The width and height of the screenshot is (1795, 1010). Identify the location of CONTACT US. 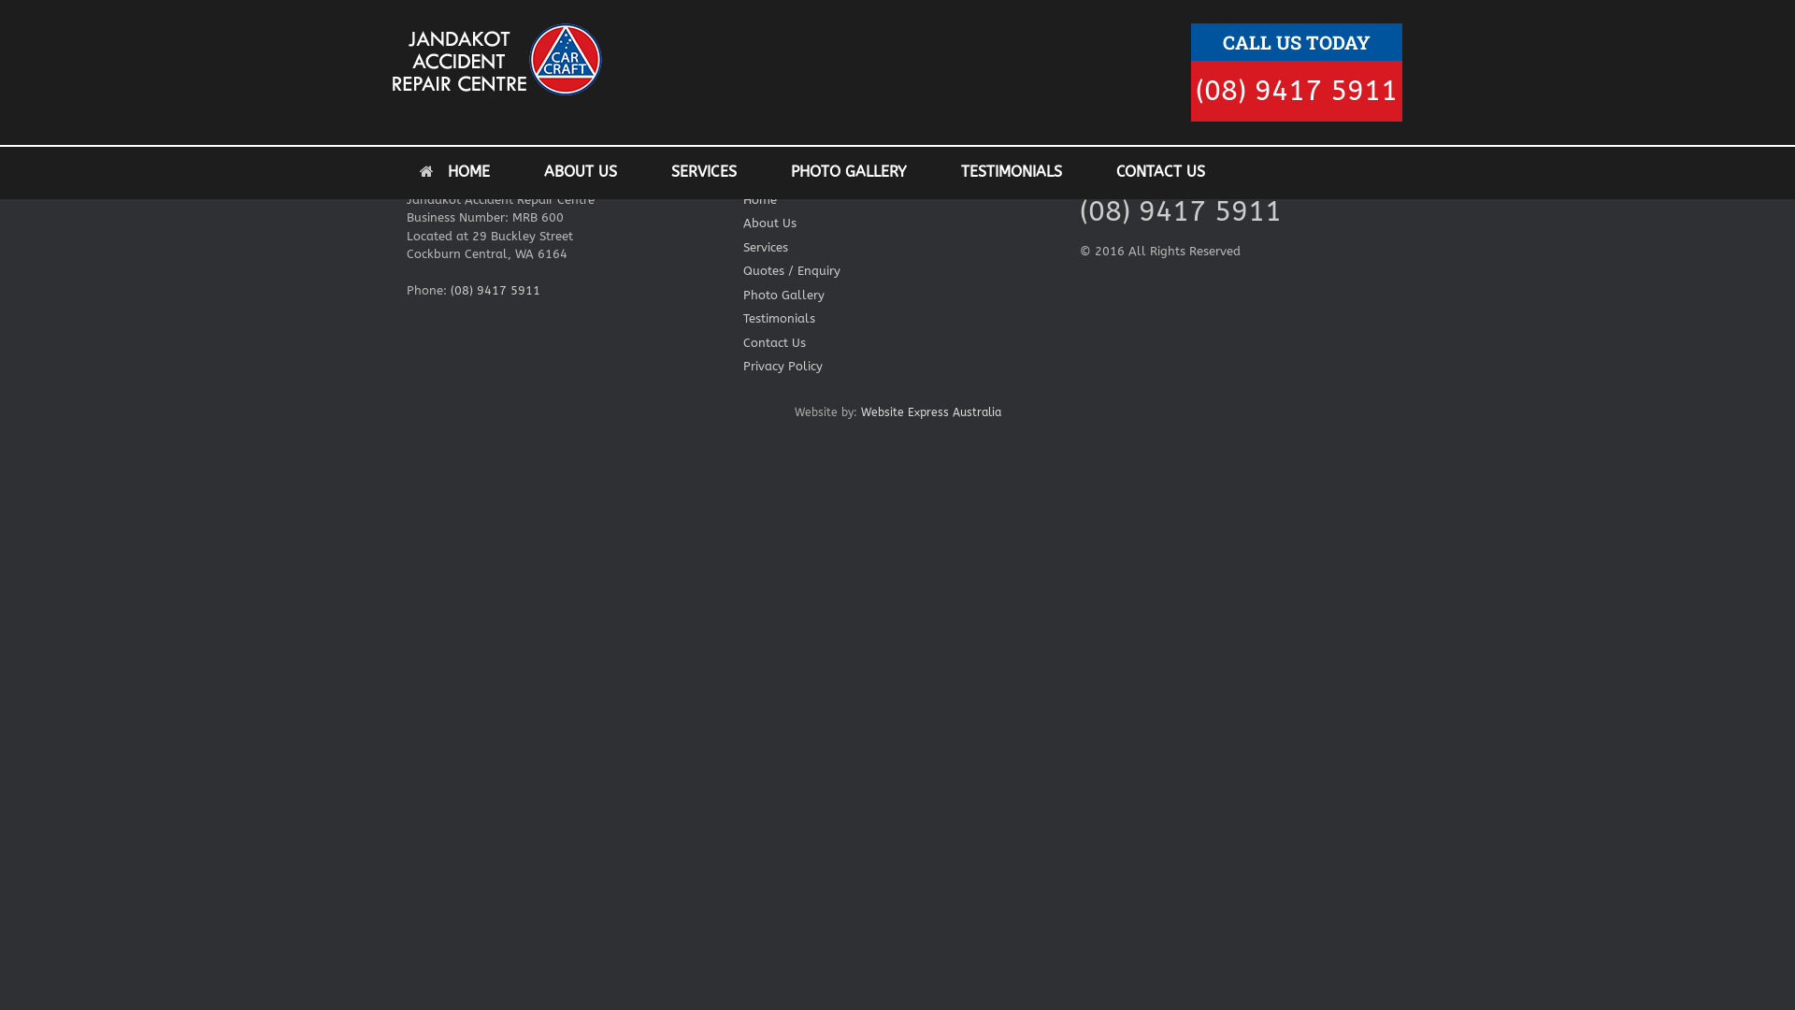
(1161, 173).